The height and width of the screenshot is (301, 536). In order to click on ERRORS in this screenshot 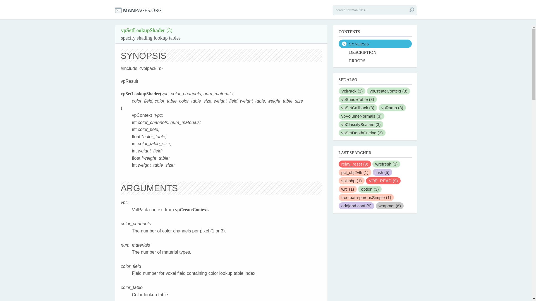, I will do `click(375, 60)`.